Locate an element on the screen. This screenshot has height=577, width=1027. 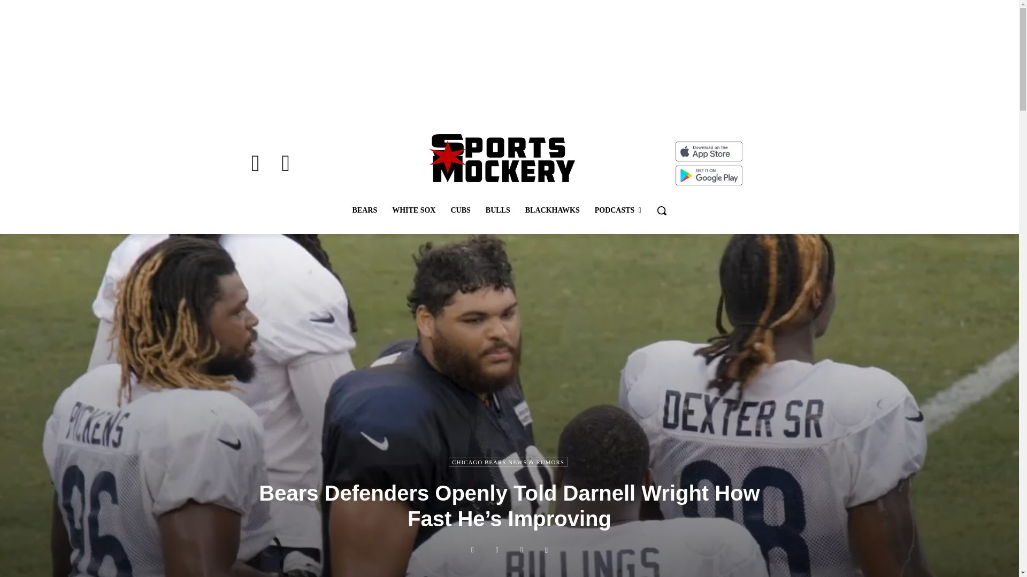
Twitter is located at coordinates (286, 163).